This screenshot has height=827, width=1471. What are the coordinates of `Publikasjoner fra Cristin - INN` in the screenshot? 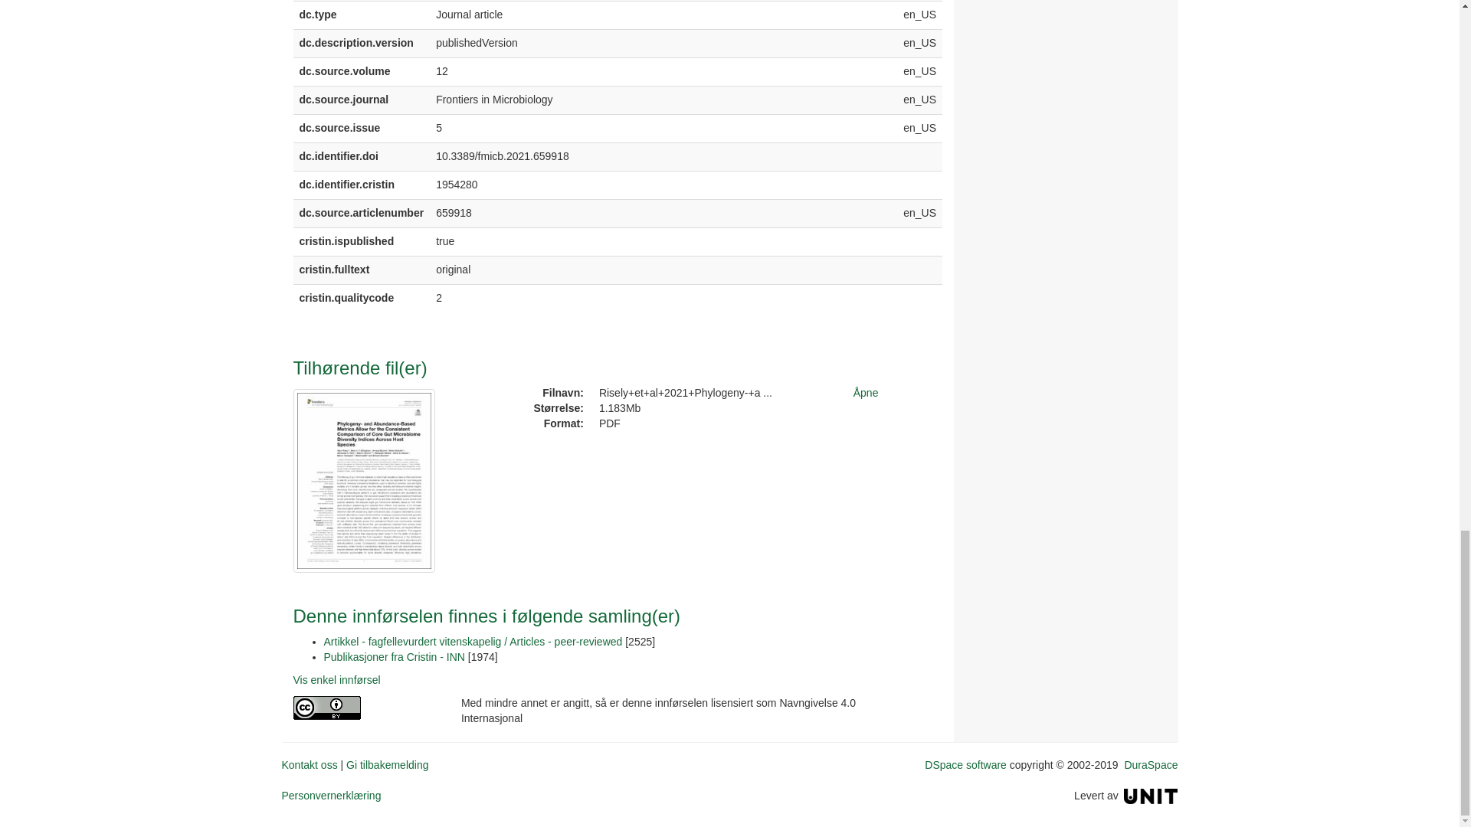 It's located at (394, 657).